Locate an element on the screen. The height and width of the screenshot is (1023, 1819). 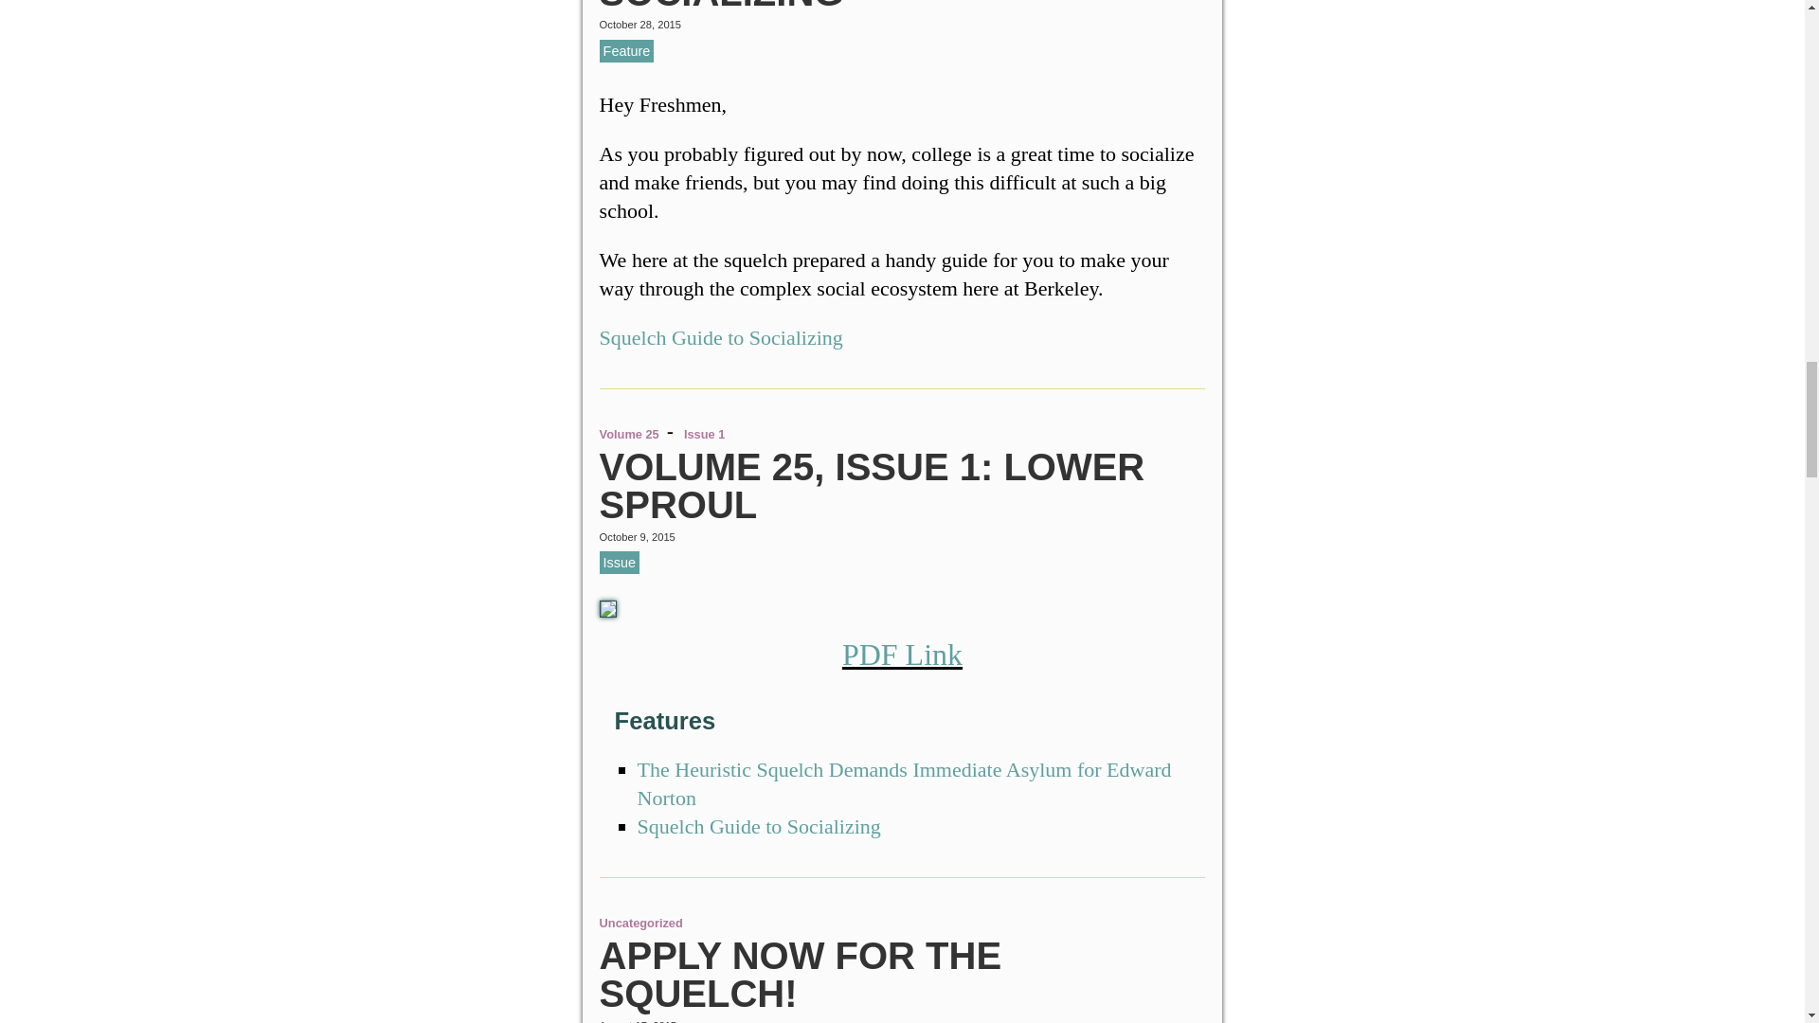
PDF Link is located at coordinates (902, 654).